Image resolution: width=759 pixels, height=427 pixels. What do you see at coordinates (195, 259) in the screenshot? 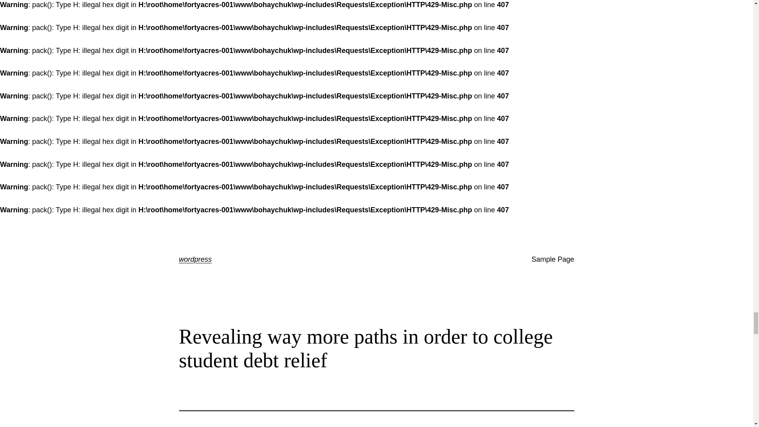
I see `wordpress` at bounding box center [195, 259].